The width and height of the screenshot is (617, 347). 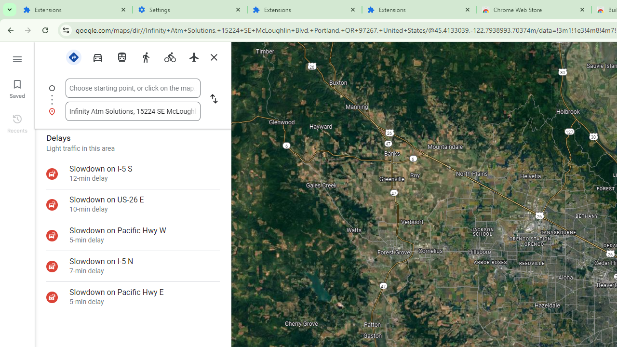 I want to click on Settings, so click(x=190, y=10).